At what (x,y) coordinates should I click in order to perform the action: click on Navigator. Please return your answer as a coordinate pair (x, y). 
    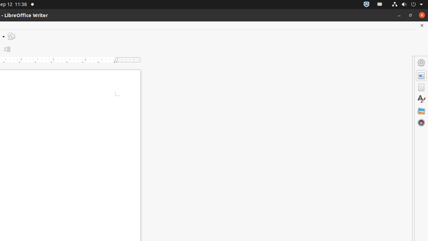
    Looking at the image, I should click on (421, 123).